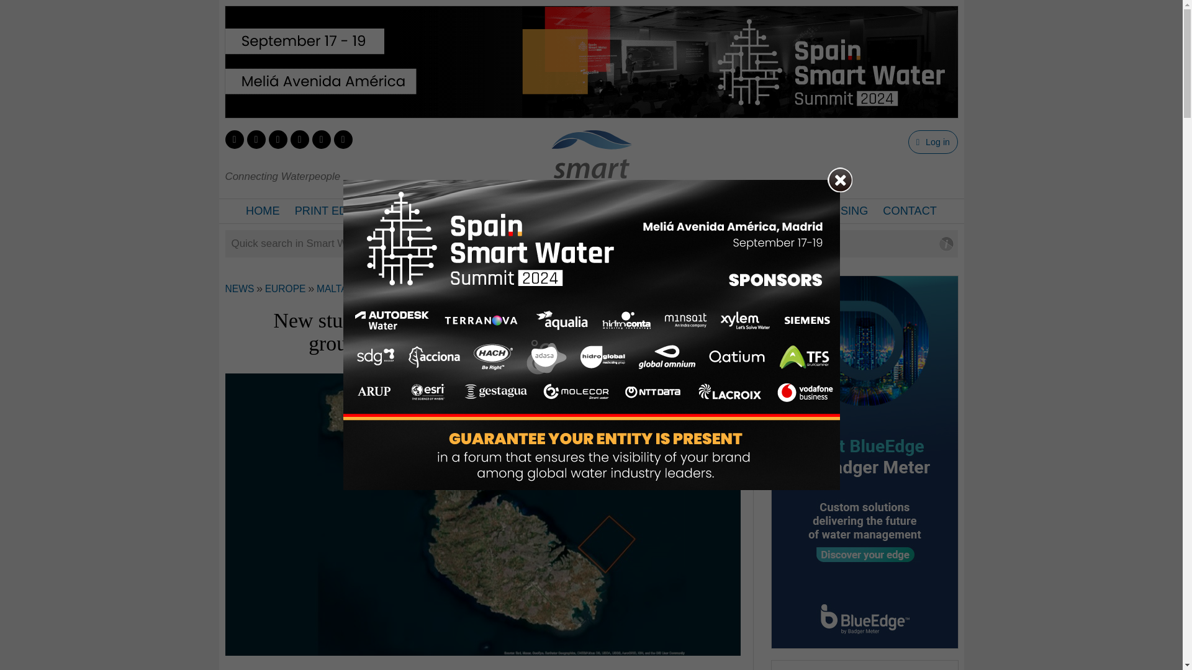  I want to click on Follow us on Linkedin, so click(278, 139).